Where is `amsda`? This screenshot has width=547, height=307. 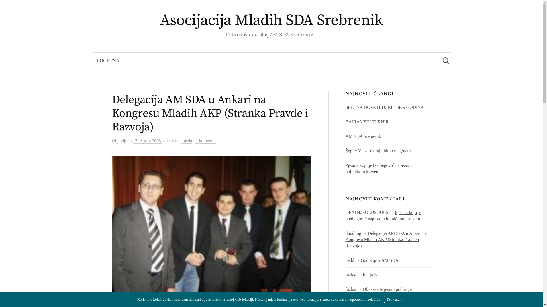
amsda is located at coordinates (186, 141).